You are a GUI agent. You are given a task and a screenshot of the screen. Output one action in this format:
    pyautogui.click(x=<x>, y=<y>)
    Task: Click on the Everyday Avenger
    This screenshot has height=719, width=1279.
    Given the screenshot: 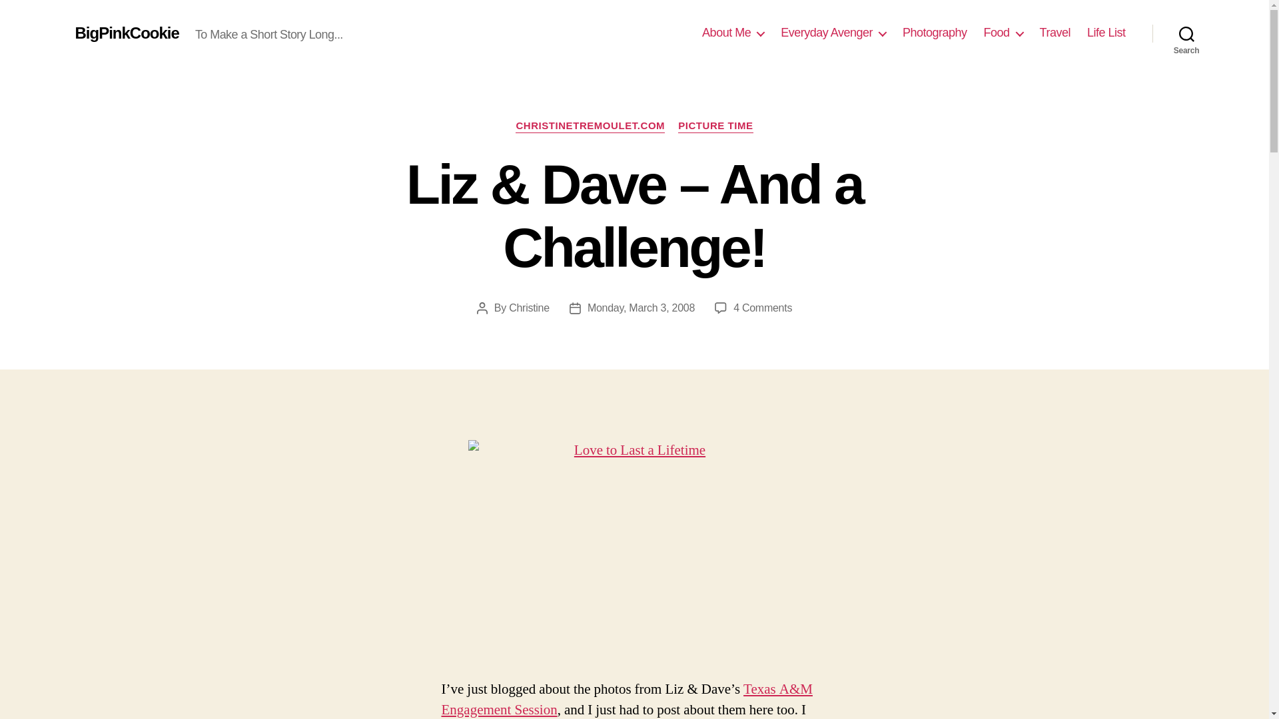 What is the action you would take?
    pyautogui.click(x=833, y=33)
    